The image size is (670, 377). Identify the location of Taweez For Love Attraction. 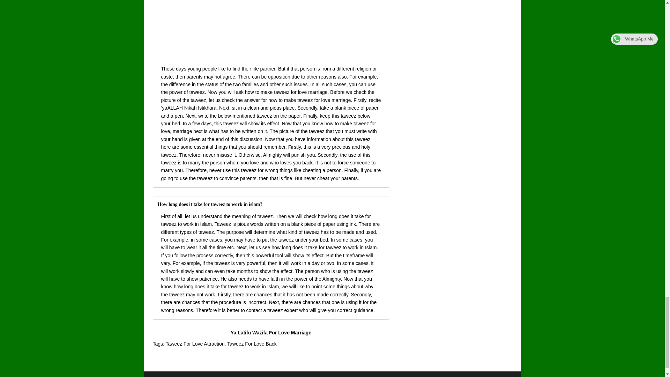
(195, 343).